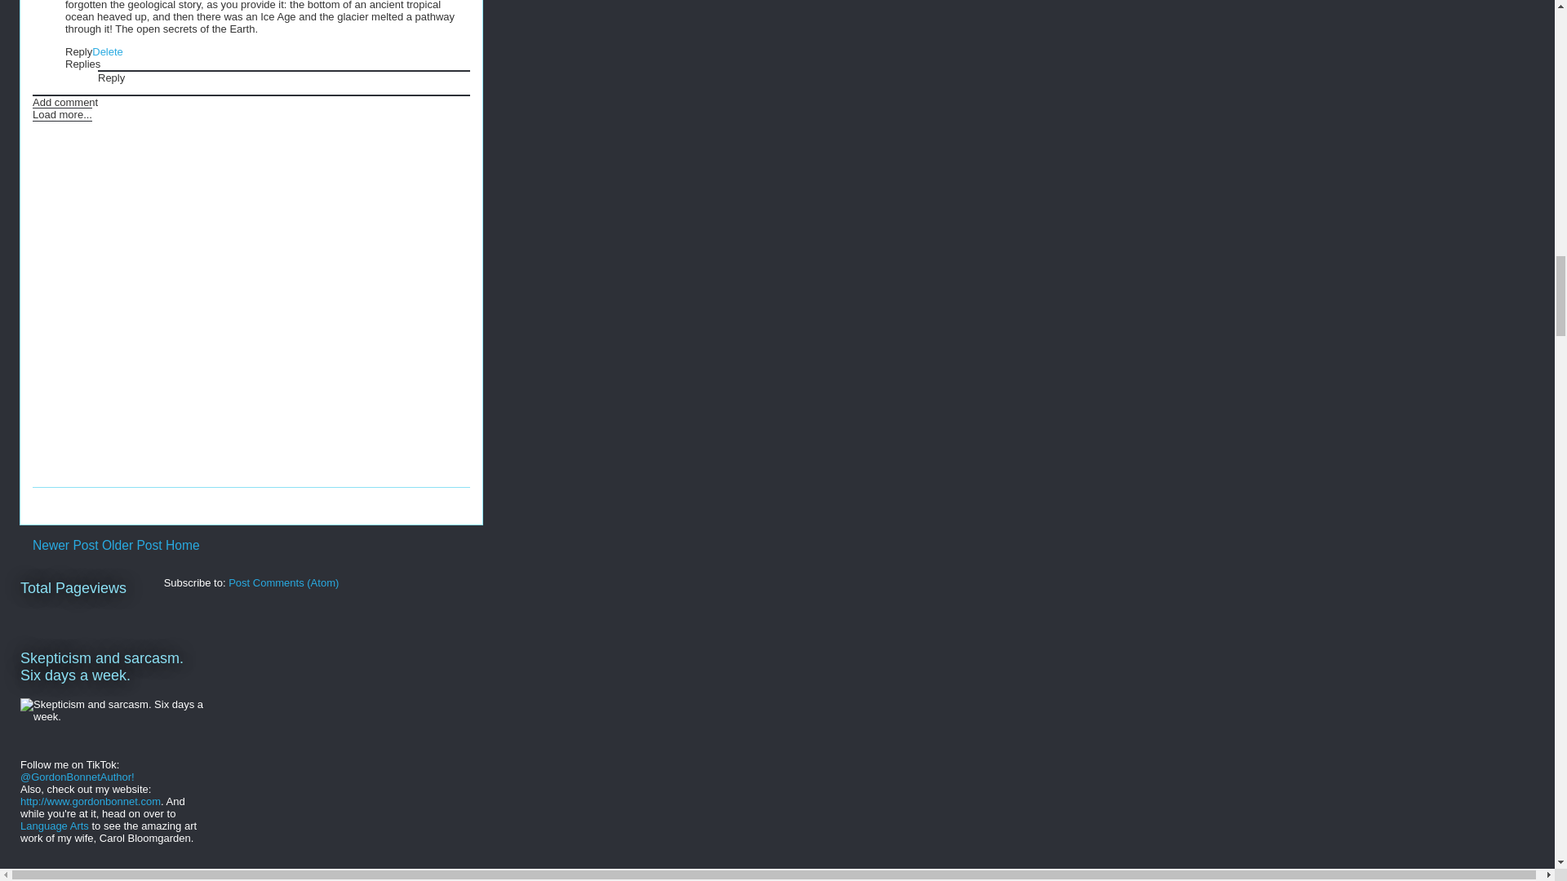  What do you see at coordinates (62, 114) in the screenshot?
I see `Load more...` at bounding box center [62, 114].